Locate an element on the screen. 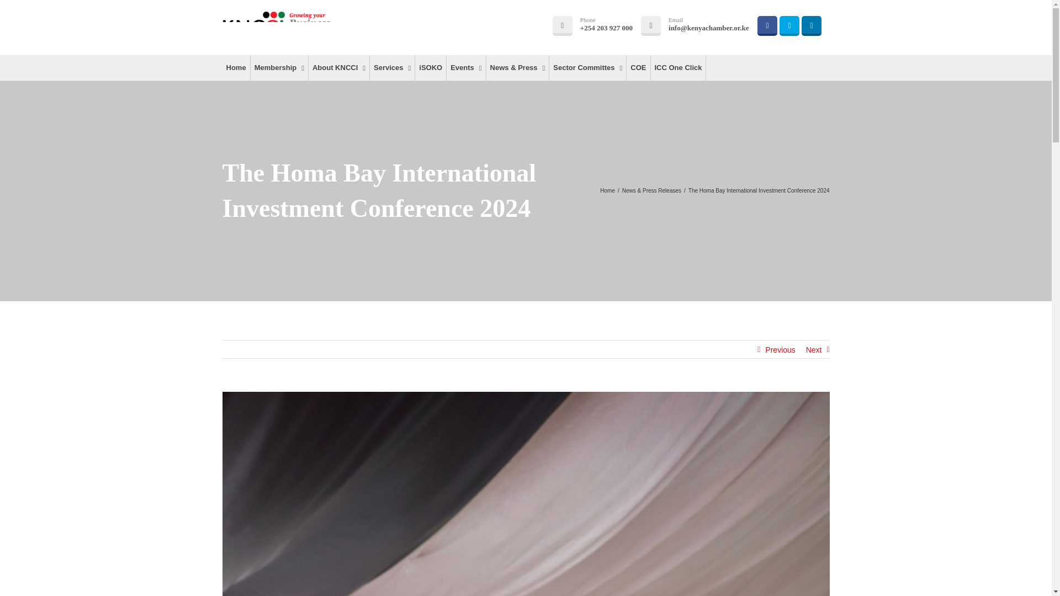 The height and width of the screenshot is (596, 1060). About KNCCI is located at coordinates (338, 67).